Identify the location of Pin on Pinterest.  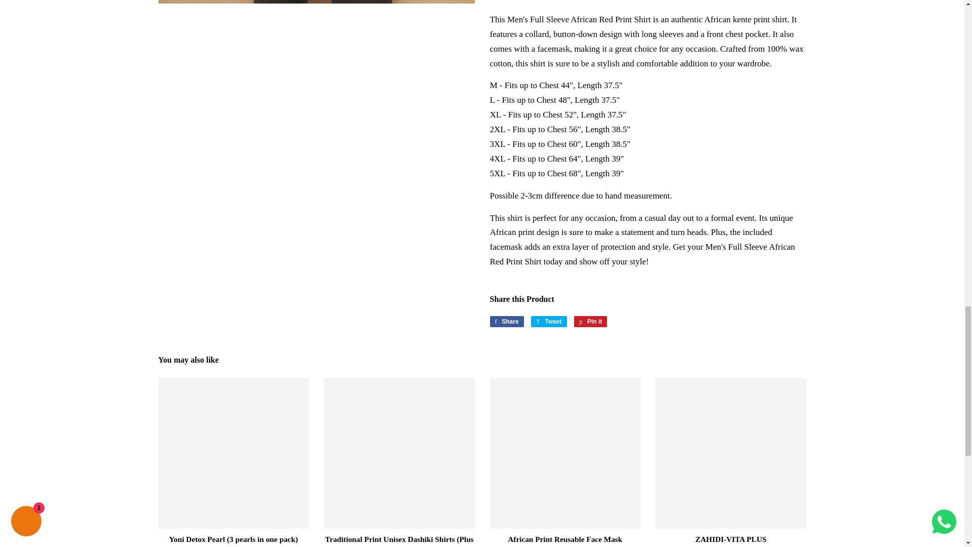
(590, 321).